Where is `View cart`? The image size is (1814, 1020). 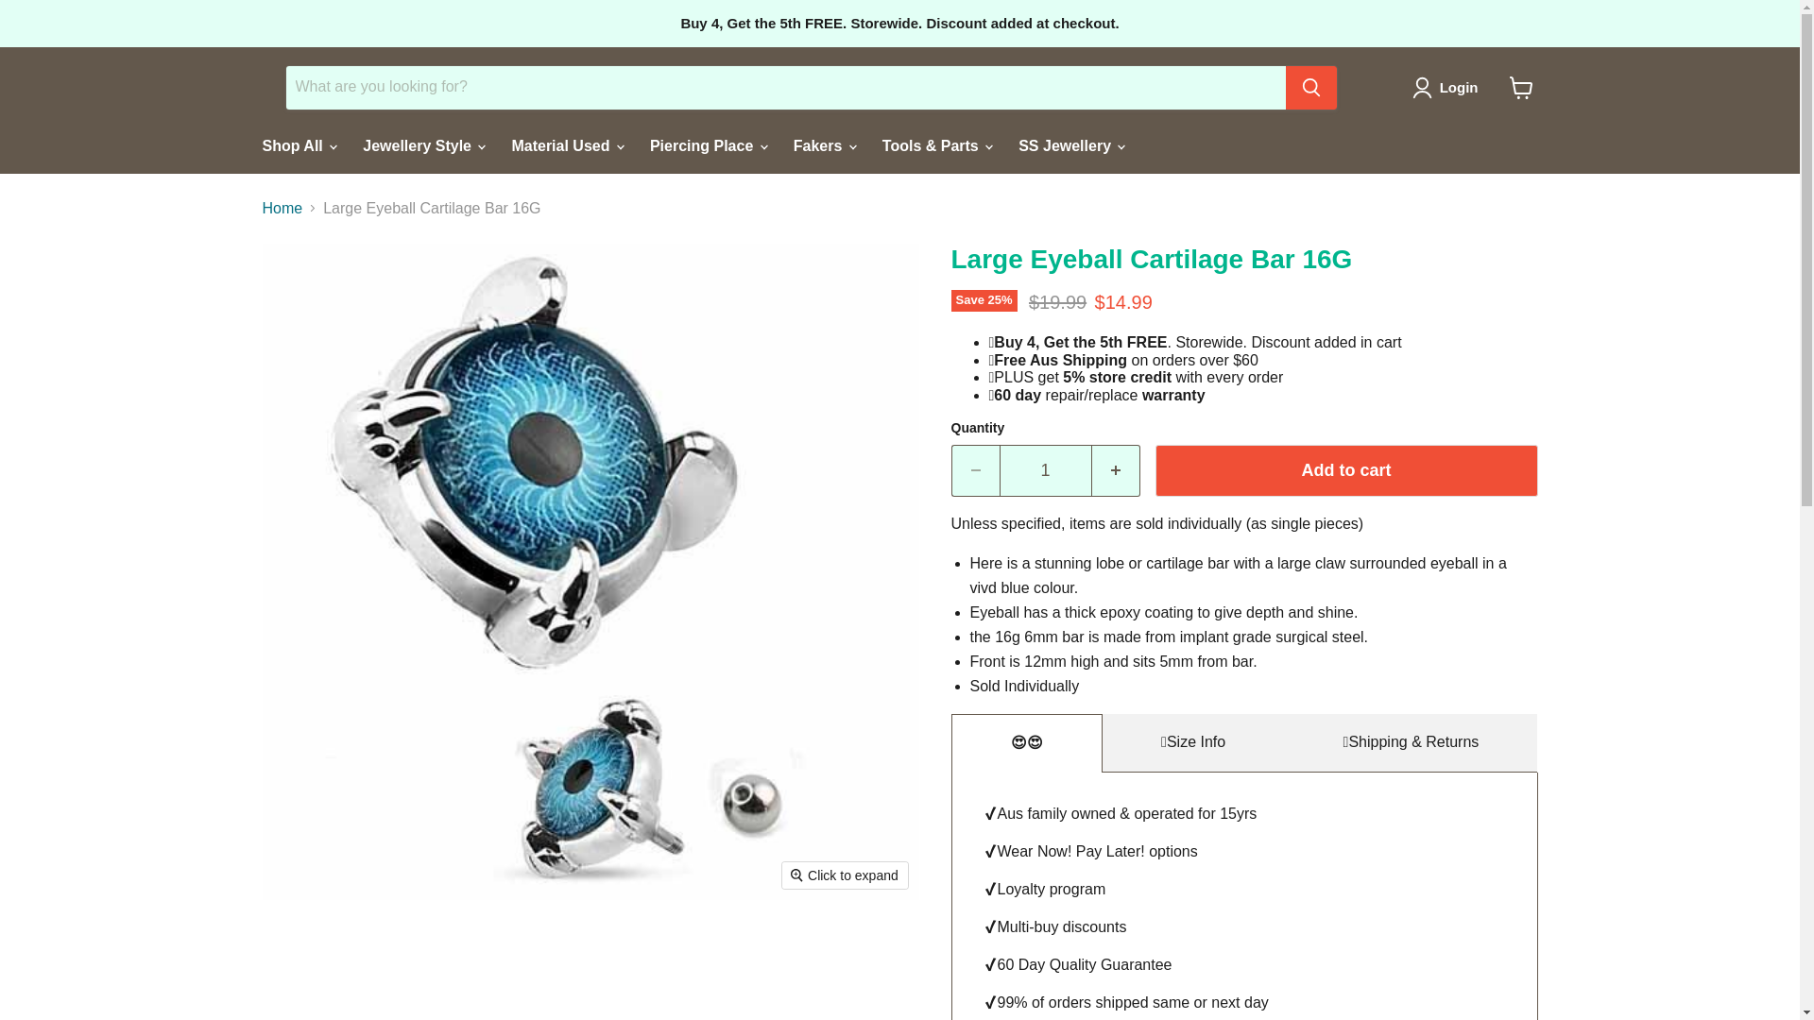
View cart is located at coordinates (1521, 87).